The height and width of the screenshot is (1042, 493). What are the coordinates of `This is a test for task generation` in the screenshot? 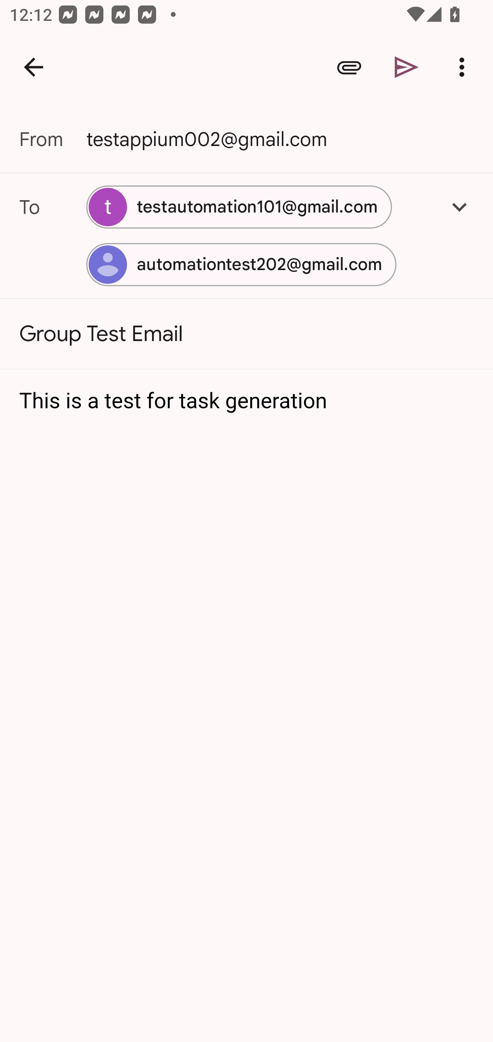 It's located at (247, 401).